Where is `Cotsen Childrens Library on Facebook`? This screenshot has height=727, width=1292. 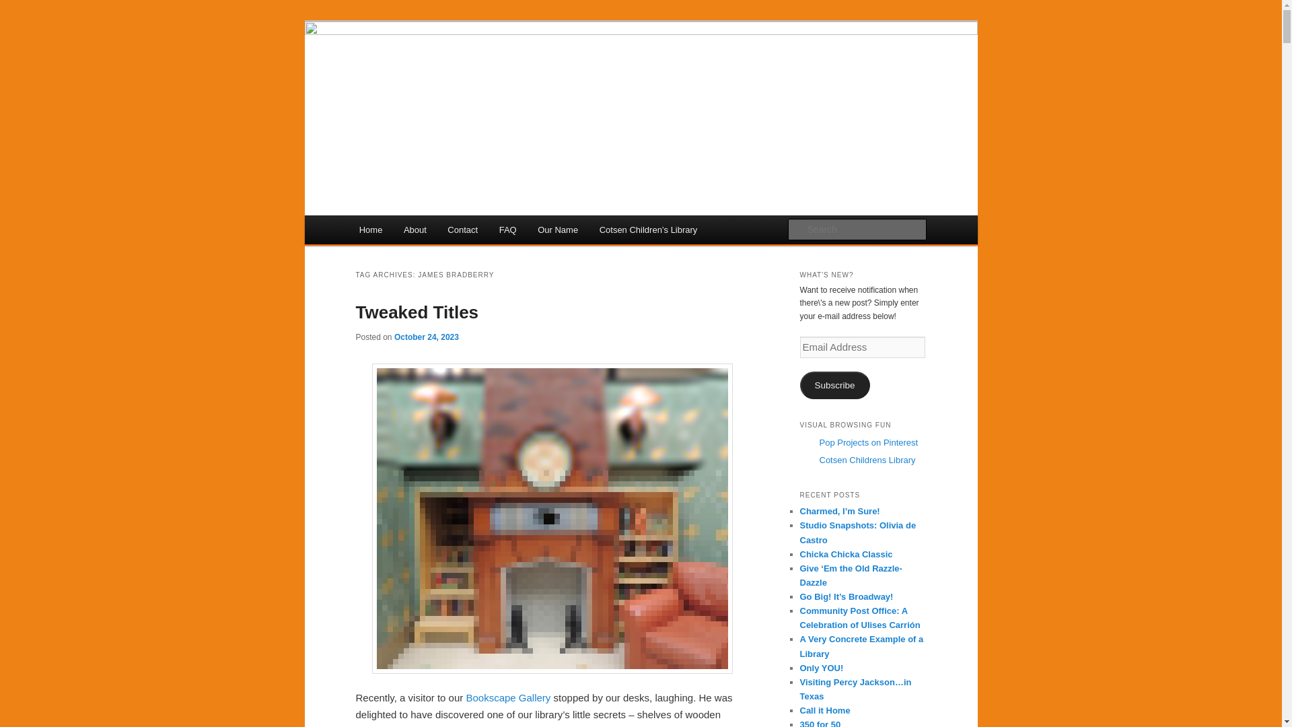 Cotsen Childrens Library on Facebook is located at coordinates (867, 460).